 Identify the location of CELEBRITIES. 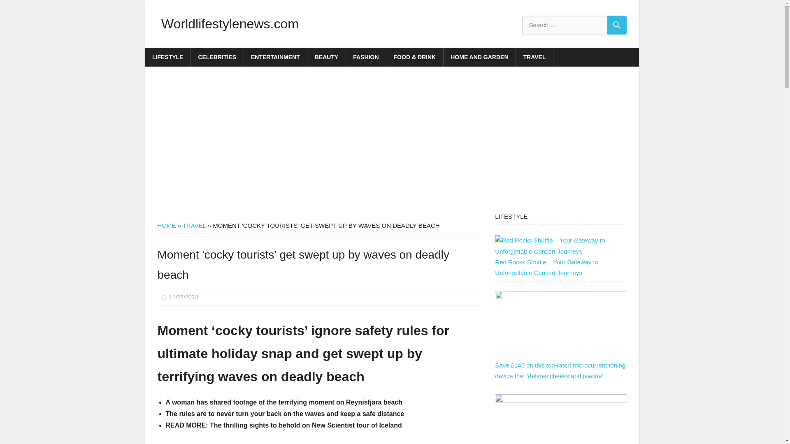
(217, 57).